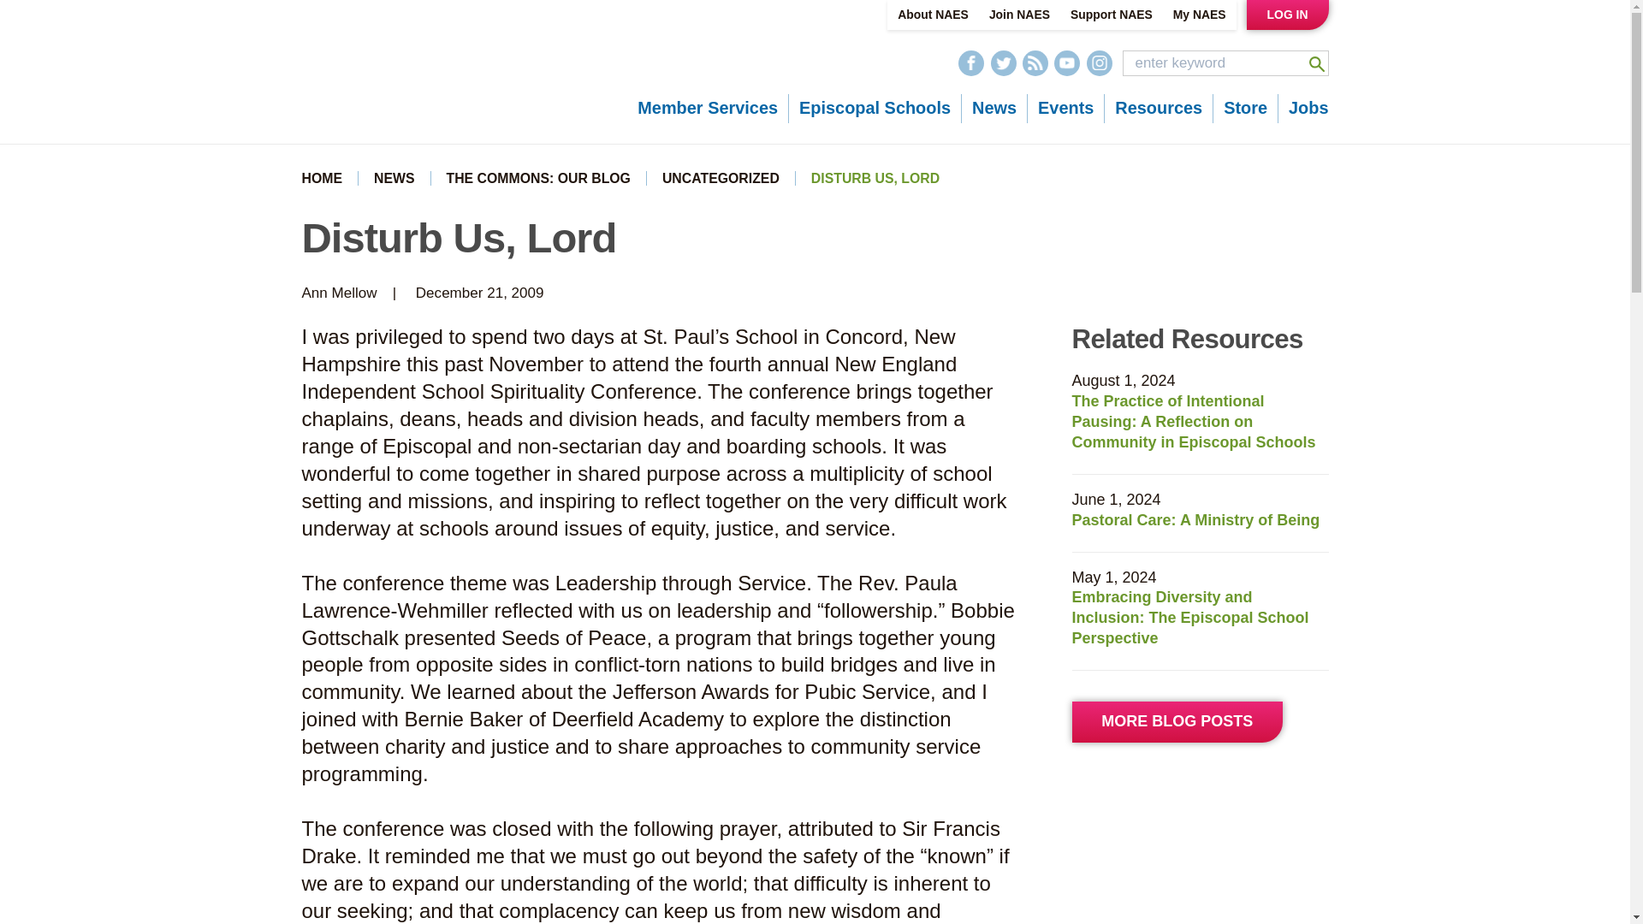 Image resolution: width=1643 pixels, height=924 pixels. What do you see at coordinates (394, 178) in the screenshot?
I see `Go to News.` at bounding box center [394, 178].